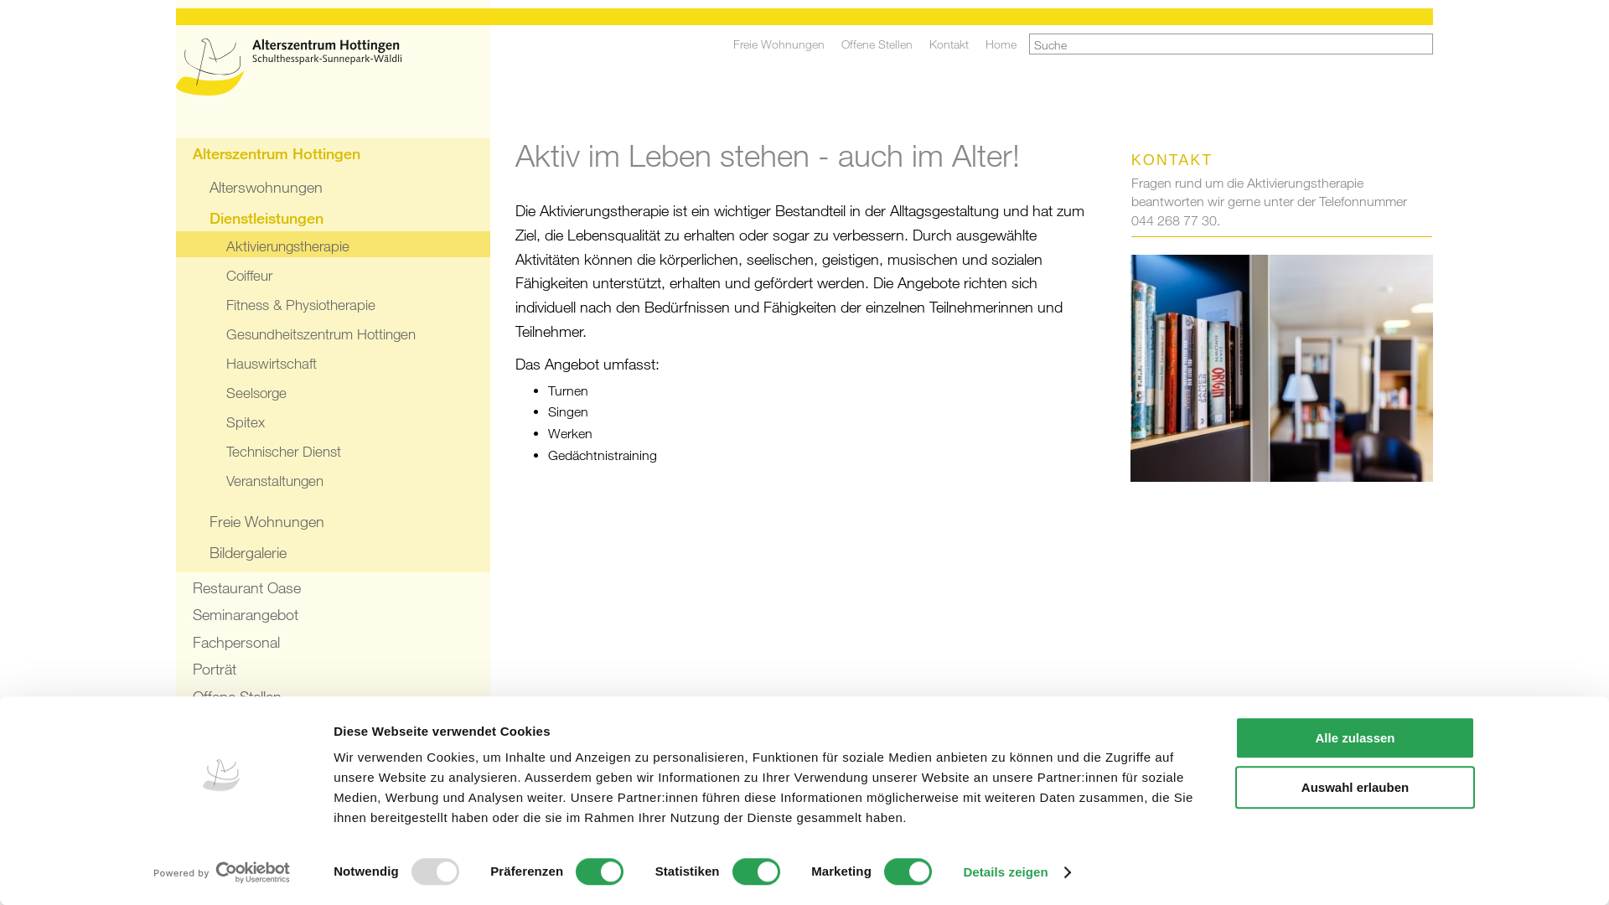 The height and width of the screenshot is (905, 1609). Describe the element at coordinates (334, 449) in the screenshot. I see `Technischer Dienst` at that location.